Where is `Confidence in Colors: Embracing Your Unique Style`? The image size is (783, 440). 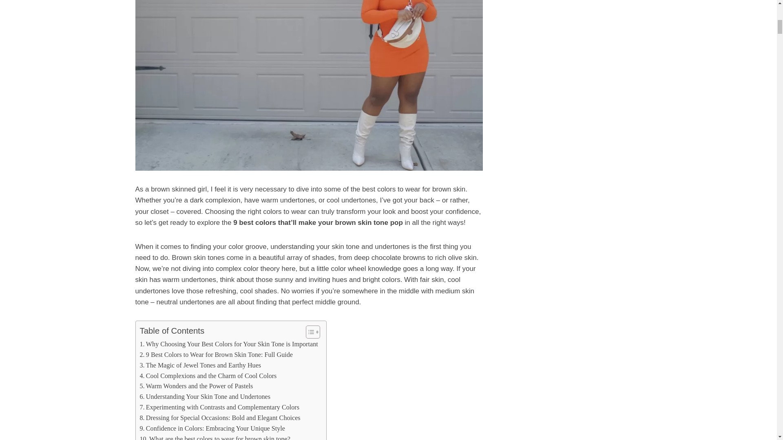
Confidence in Colors: Embracing Your Unique Style is located at coordinates (212, 428).